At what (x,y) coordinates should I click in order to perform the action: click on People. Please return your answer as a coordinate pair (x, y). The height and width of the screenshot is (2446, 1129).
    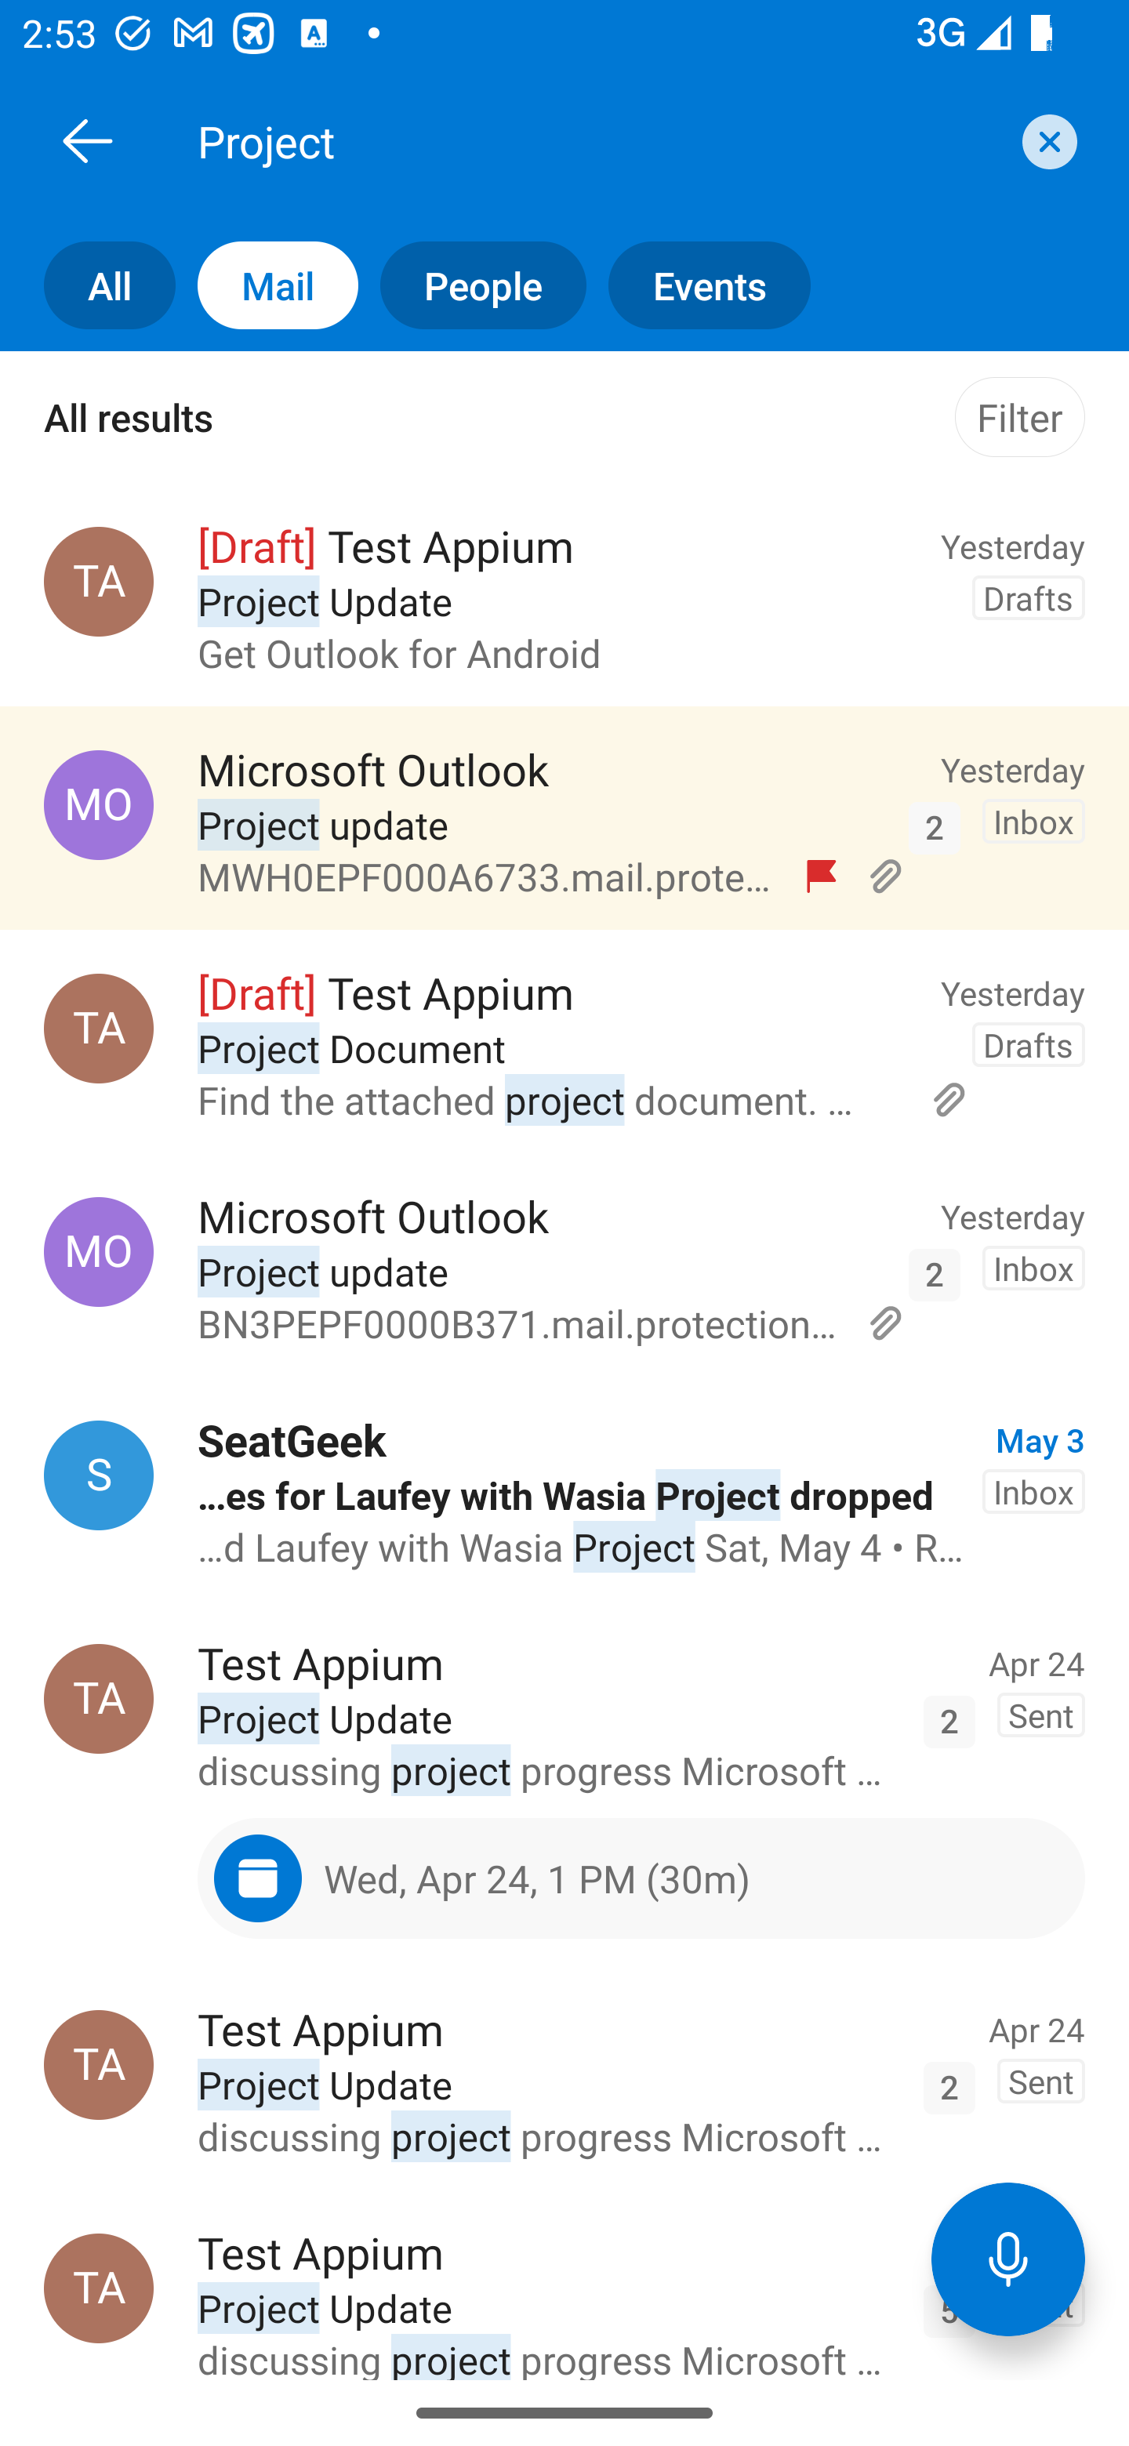
    Looking at the image, I should click on (472, 285).